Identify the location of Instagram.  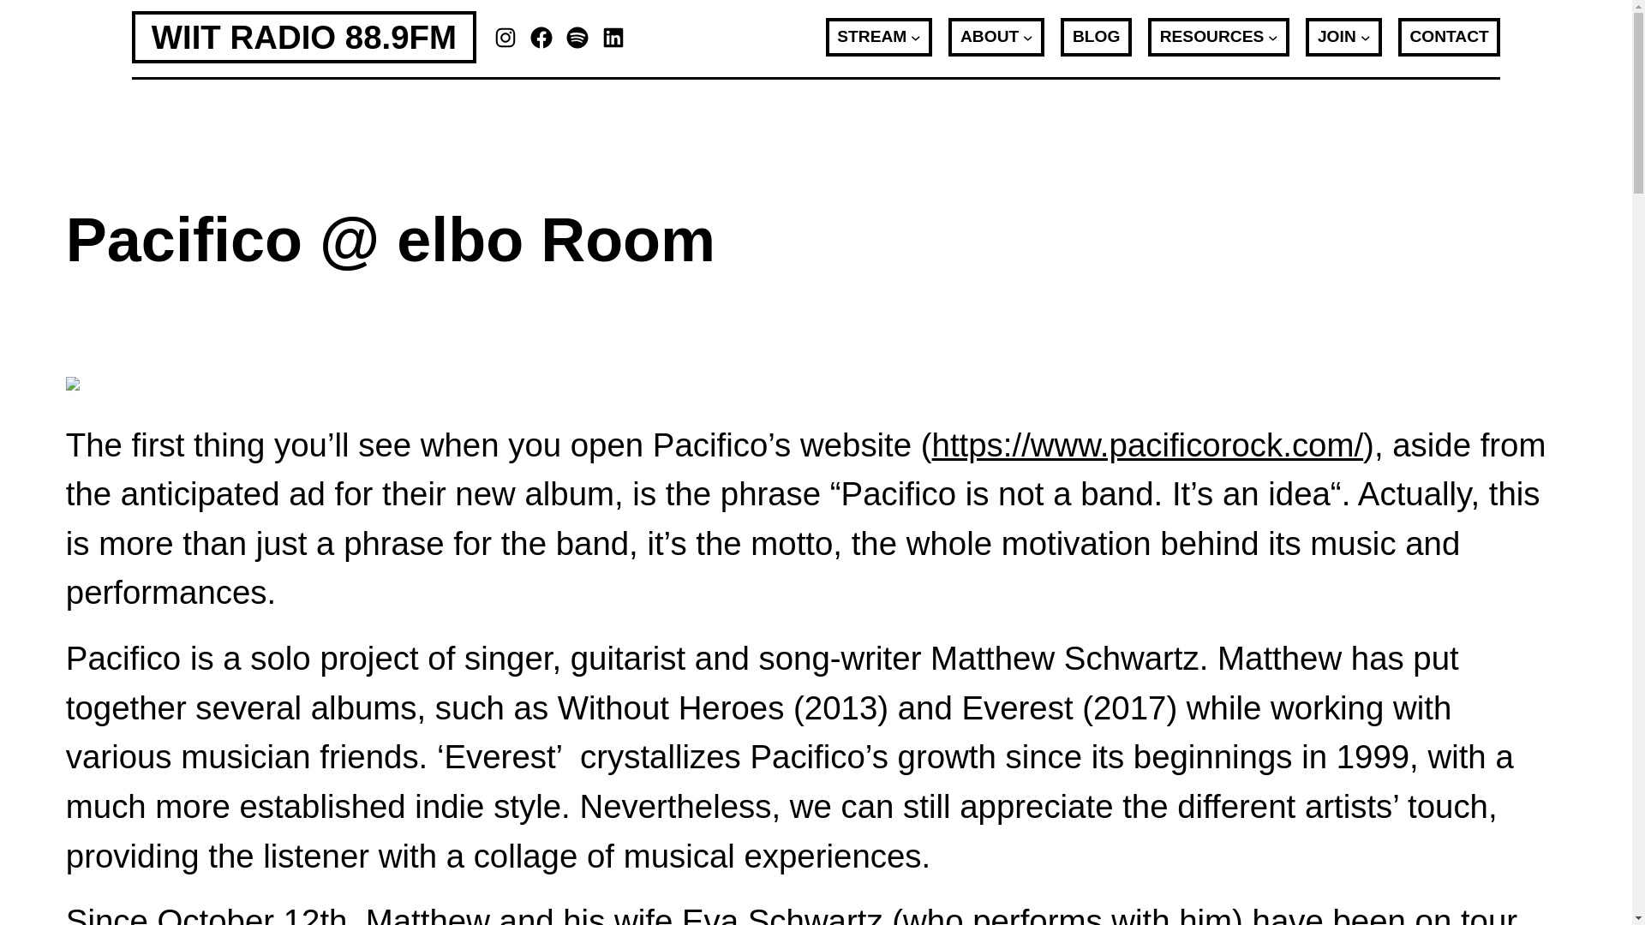
(505, 38).